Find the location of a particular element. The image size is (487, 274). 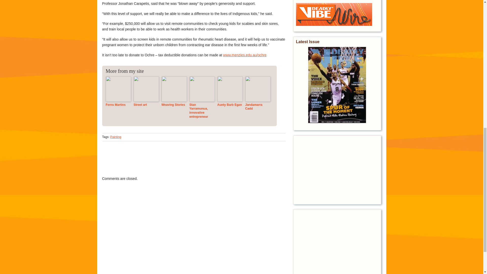

Jandamarra Cadd is located at coordinates (257, 107).